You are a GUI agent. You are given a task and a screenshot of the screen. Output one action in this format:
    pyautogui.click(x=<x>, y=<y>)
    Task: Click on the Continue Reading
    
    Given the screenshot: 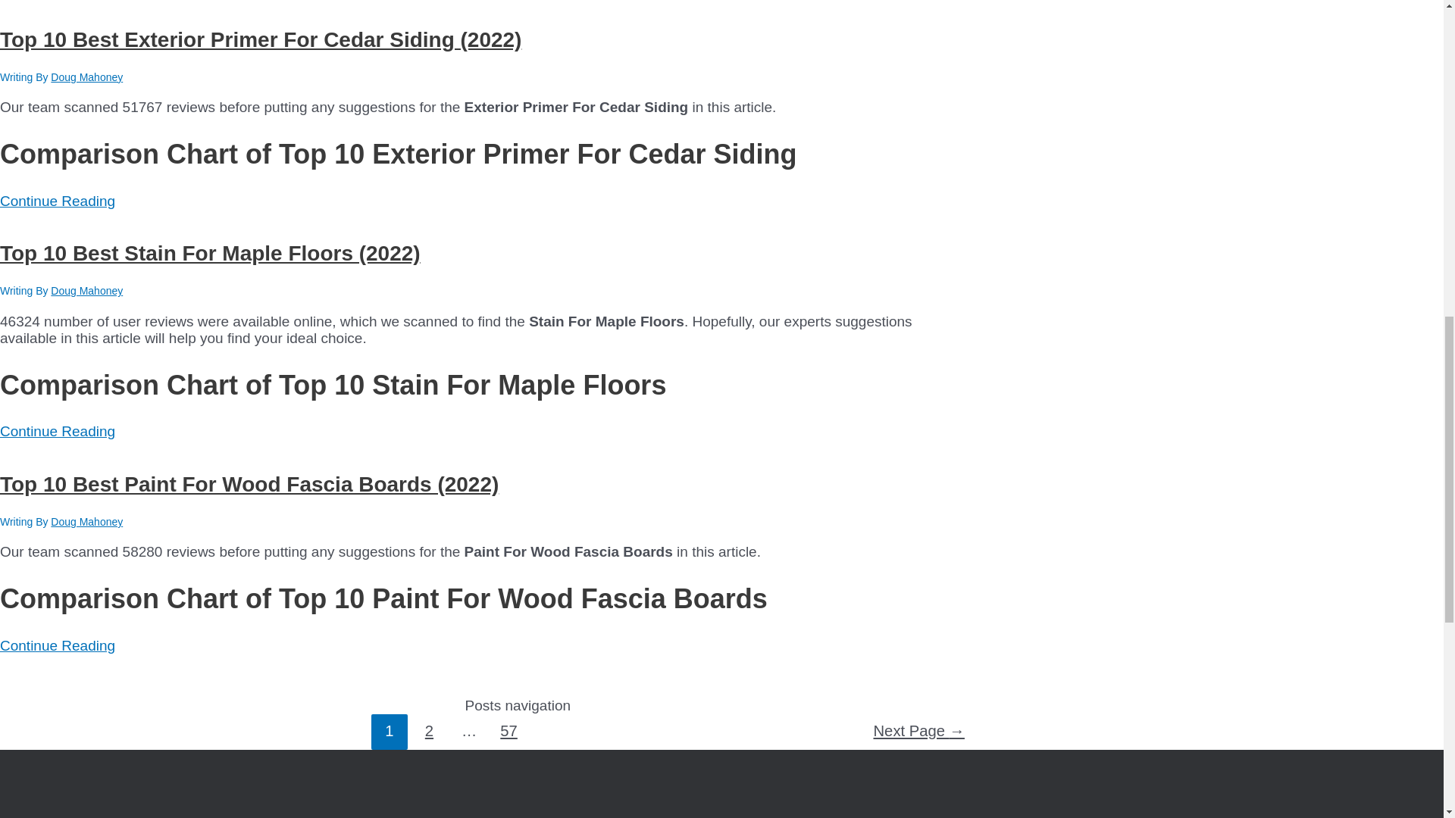 What is the action you would take?
    pyautogui.click(x=58, y=431)
    